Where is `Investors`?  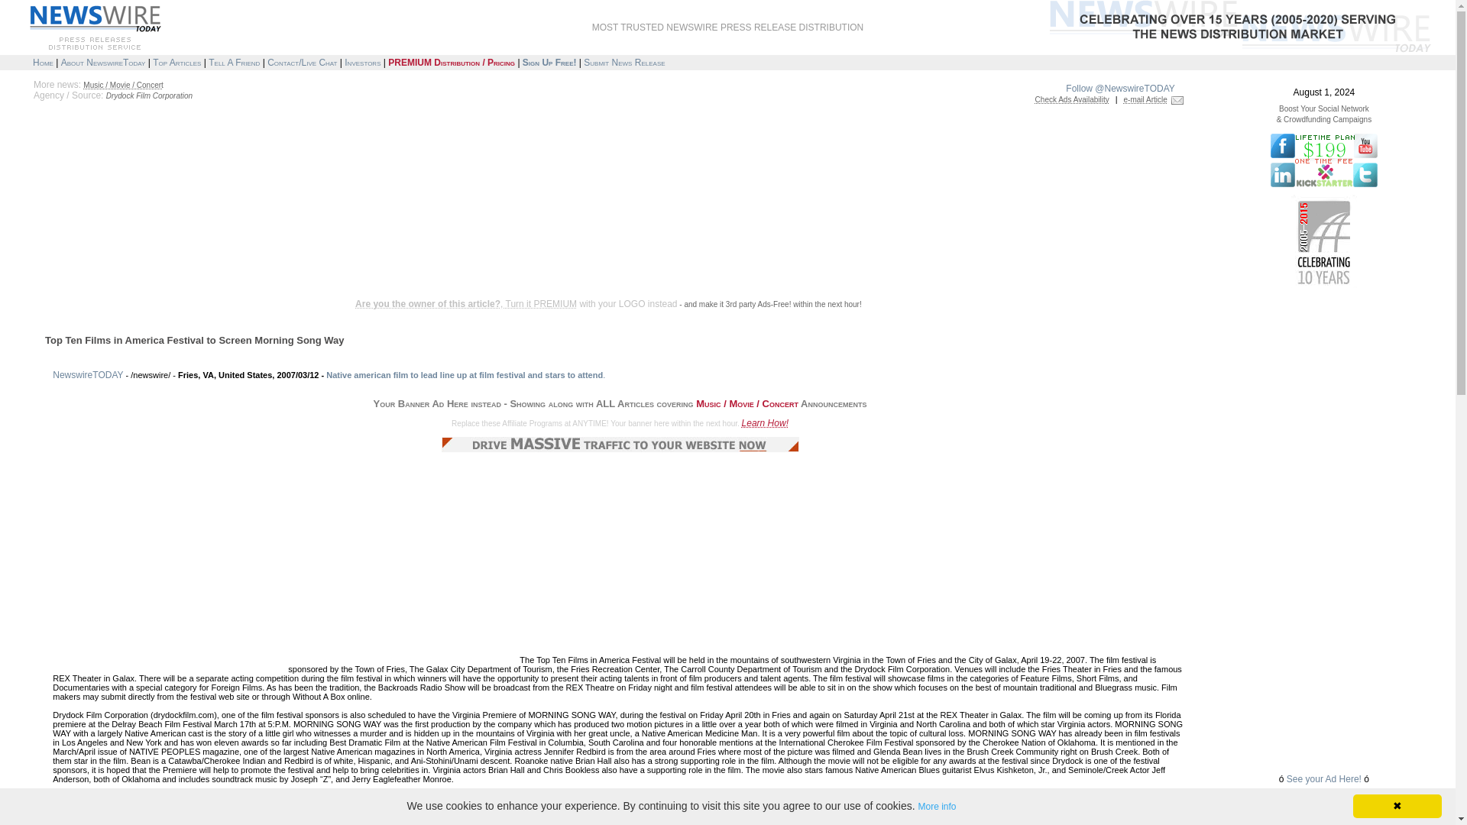 Investors is located at coordinates (362, 62).